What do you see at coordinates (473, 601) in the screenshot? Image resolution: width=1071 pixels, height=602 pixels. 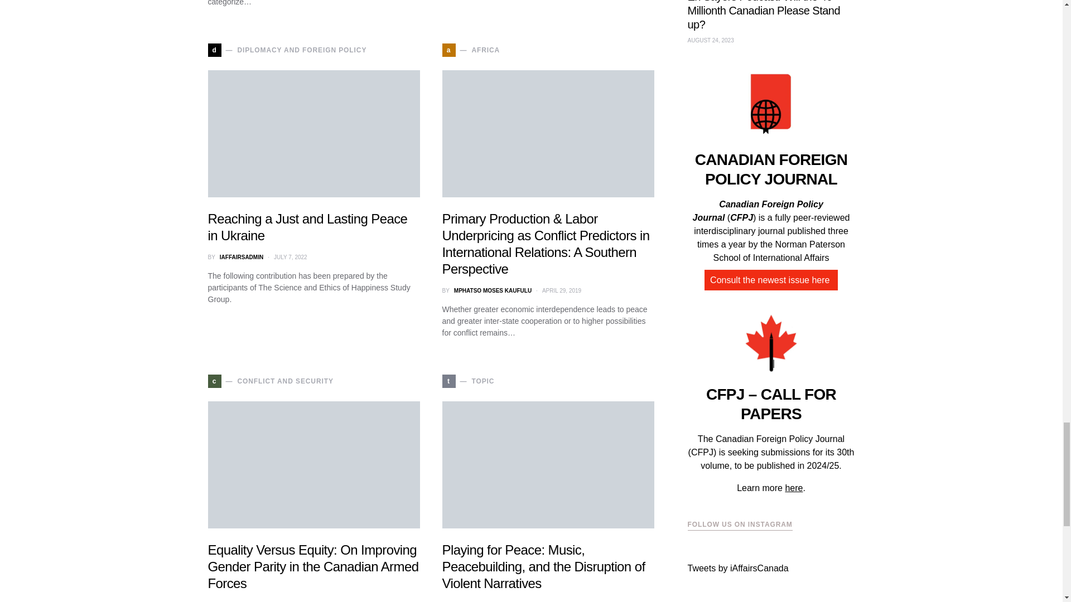 I see `View all posts by Kiran Heble` at bounding box center [473, 601].